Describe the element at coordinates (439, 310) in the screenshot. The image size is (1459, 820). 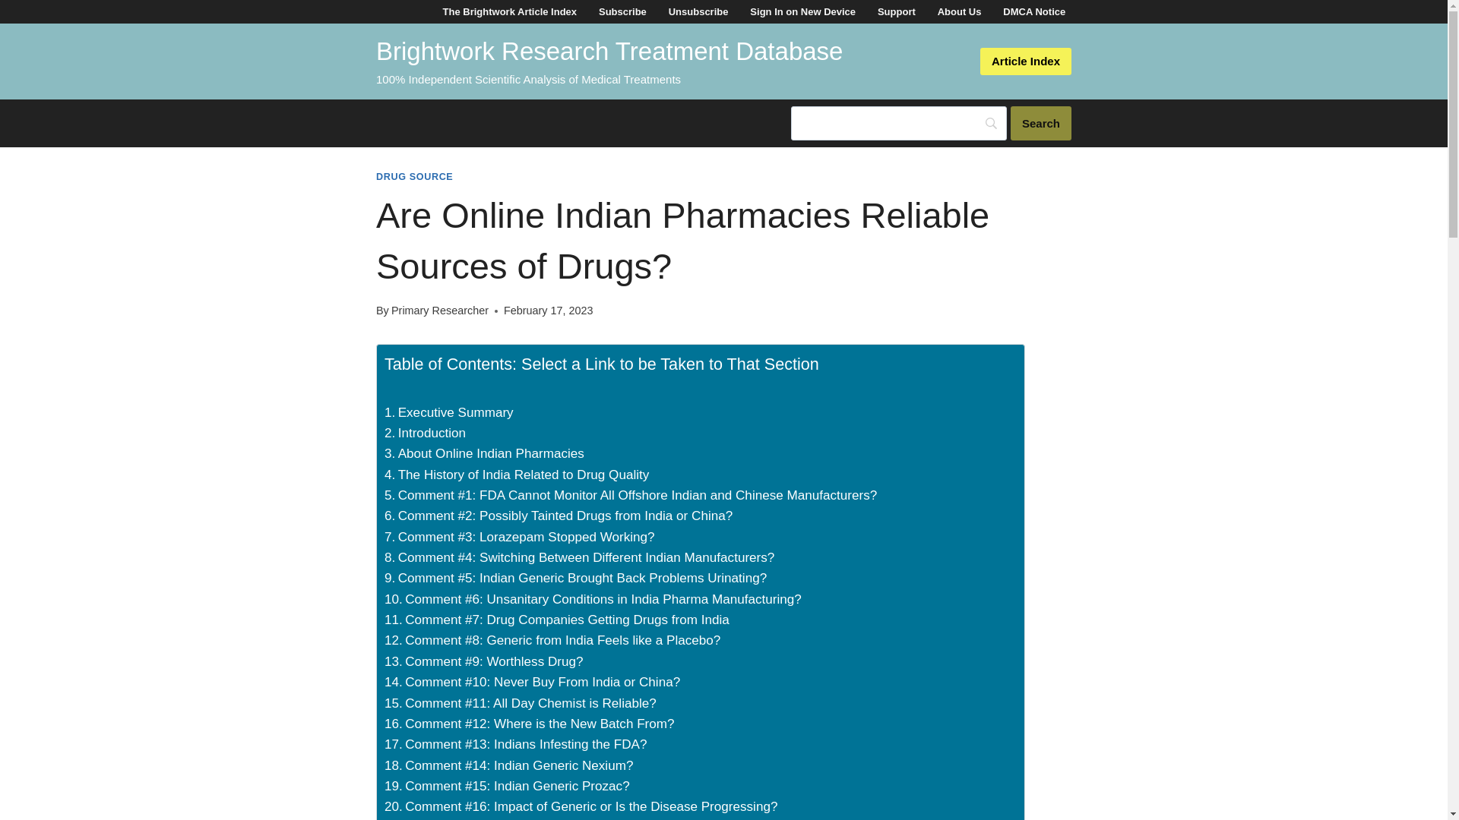
I see `Primary Researcher` at that location.